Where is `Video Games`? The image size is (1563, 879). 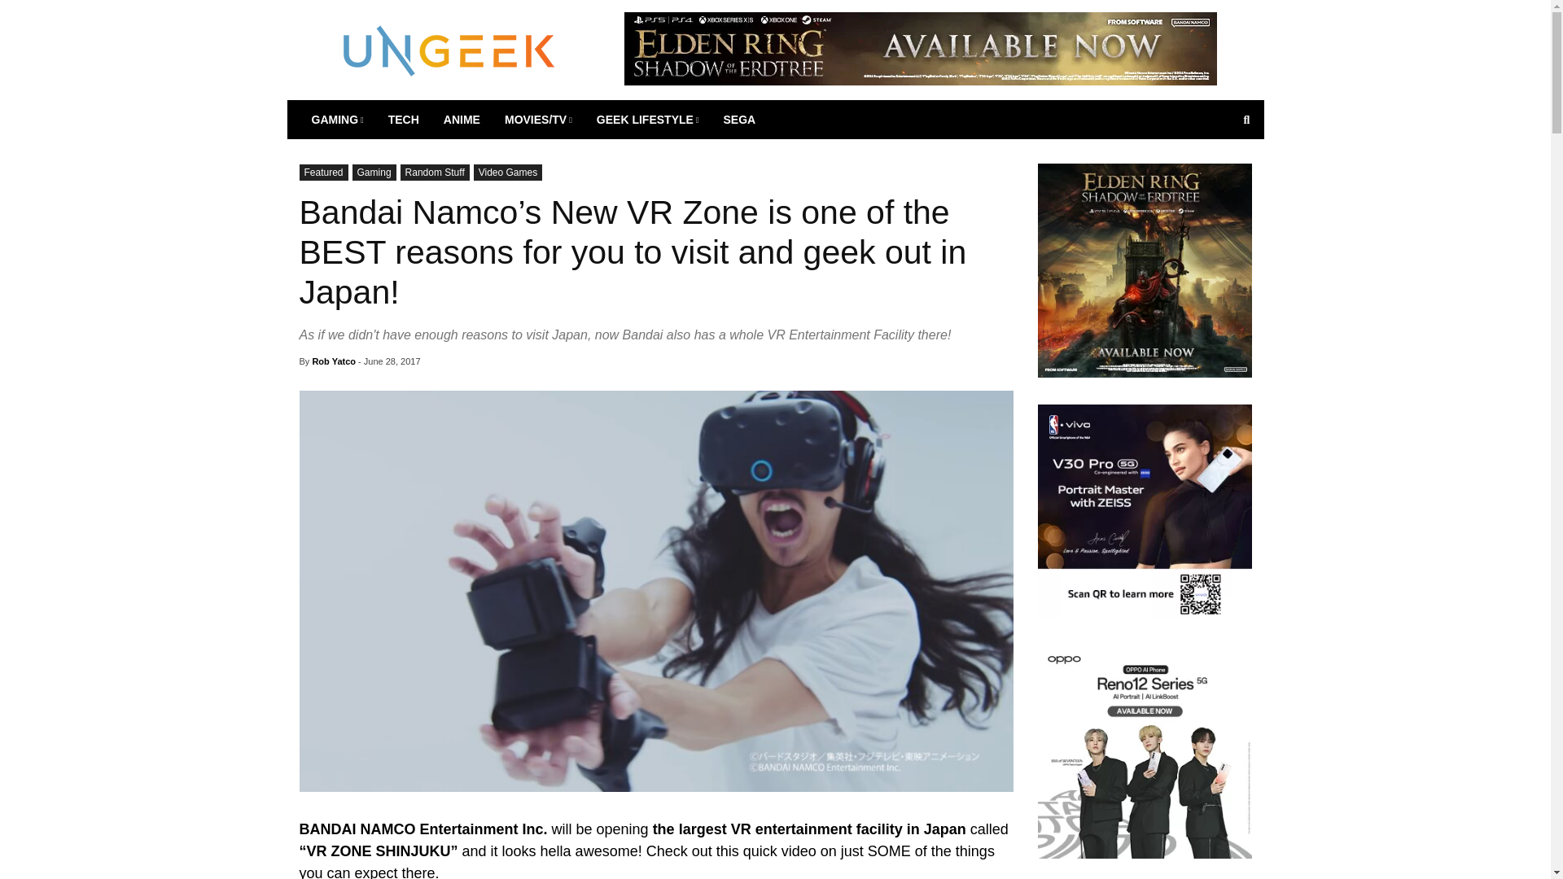
Video Games is located at coordinates (508, 173).